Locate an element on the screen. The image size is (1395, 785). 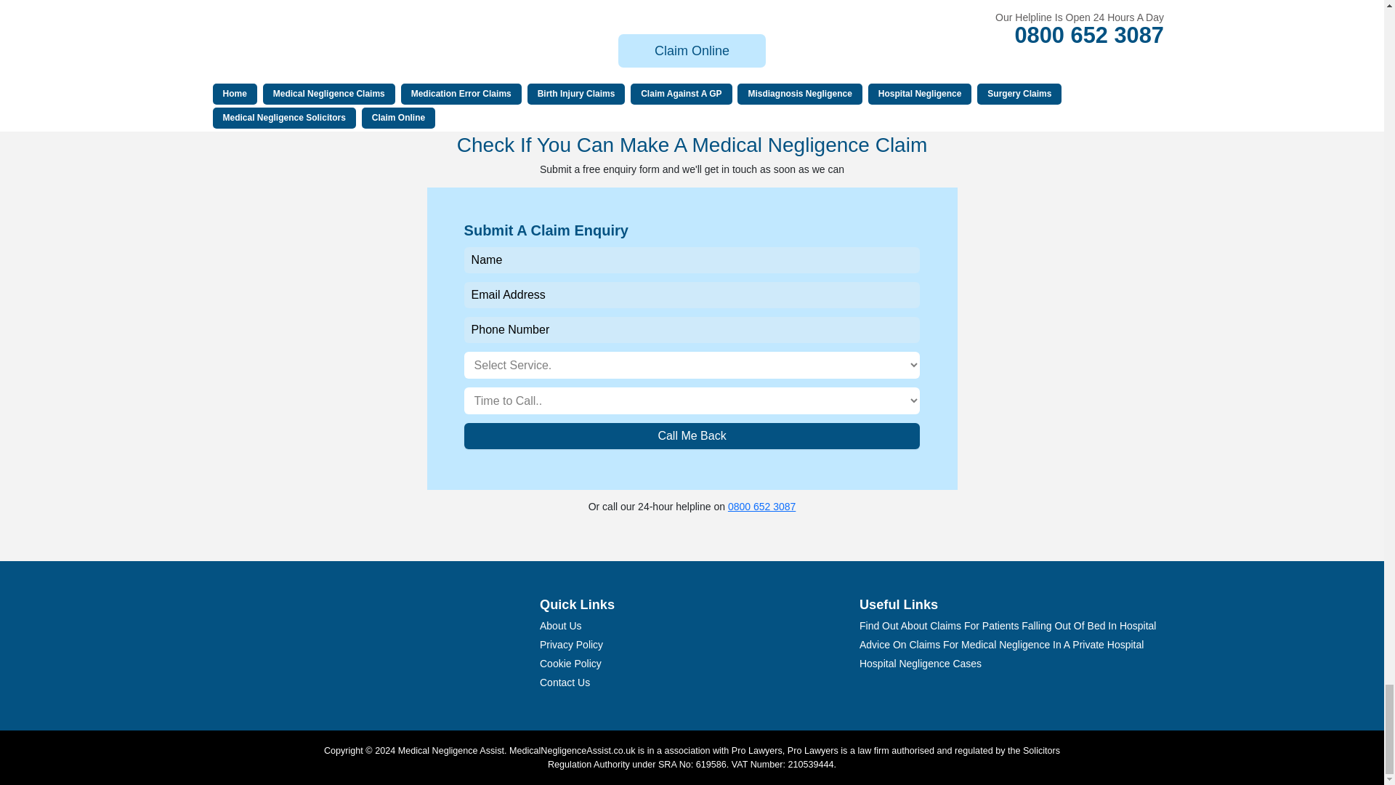
Call Me Back is located at coordinates (692, 436).